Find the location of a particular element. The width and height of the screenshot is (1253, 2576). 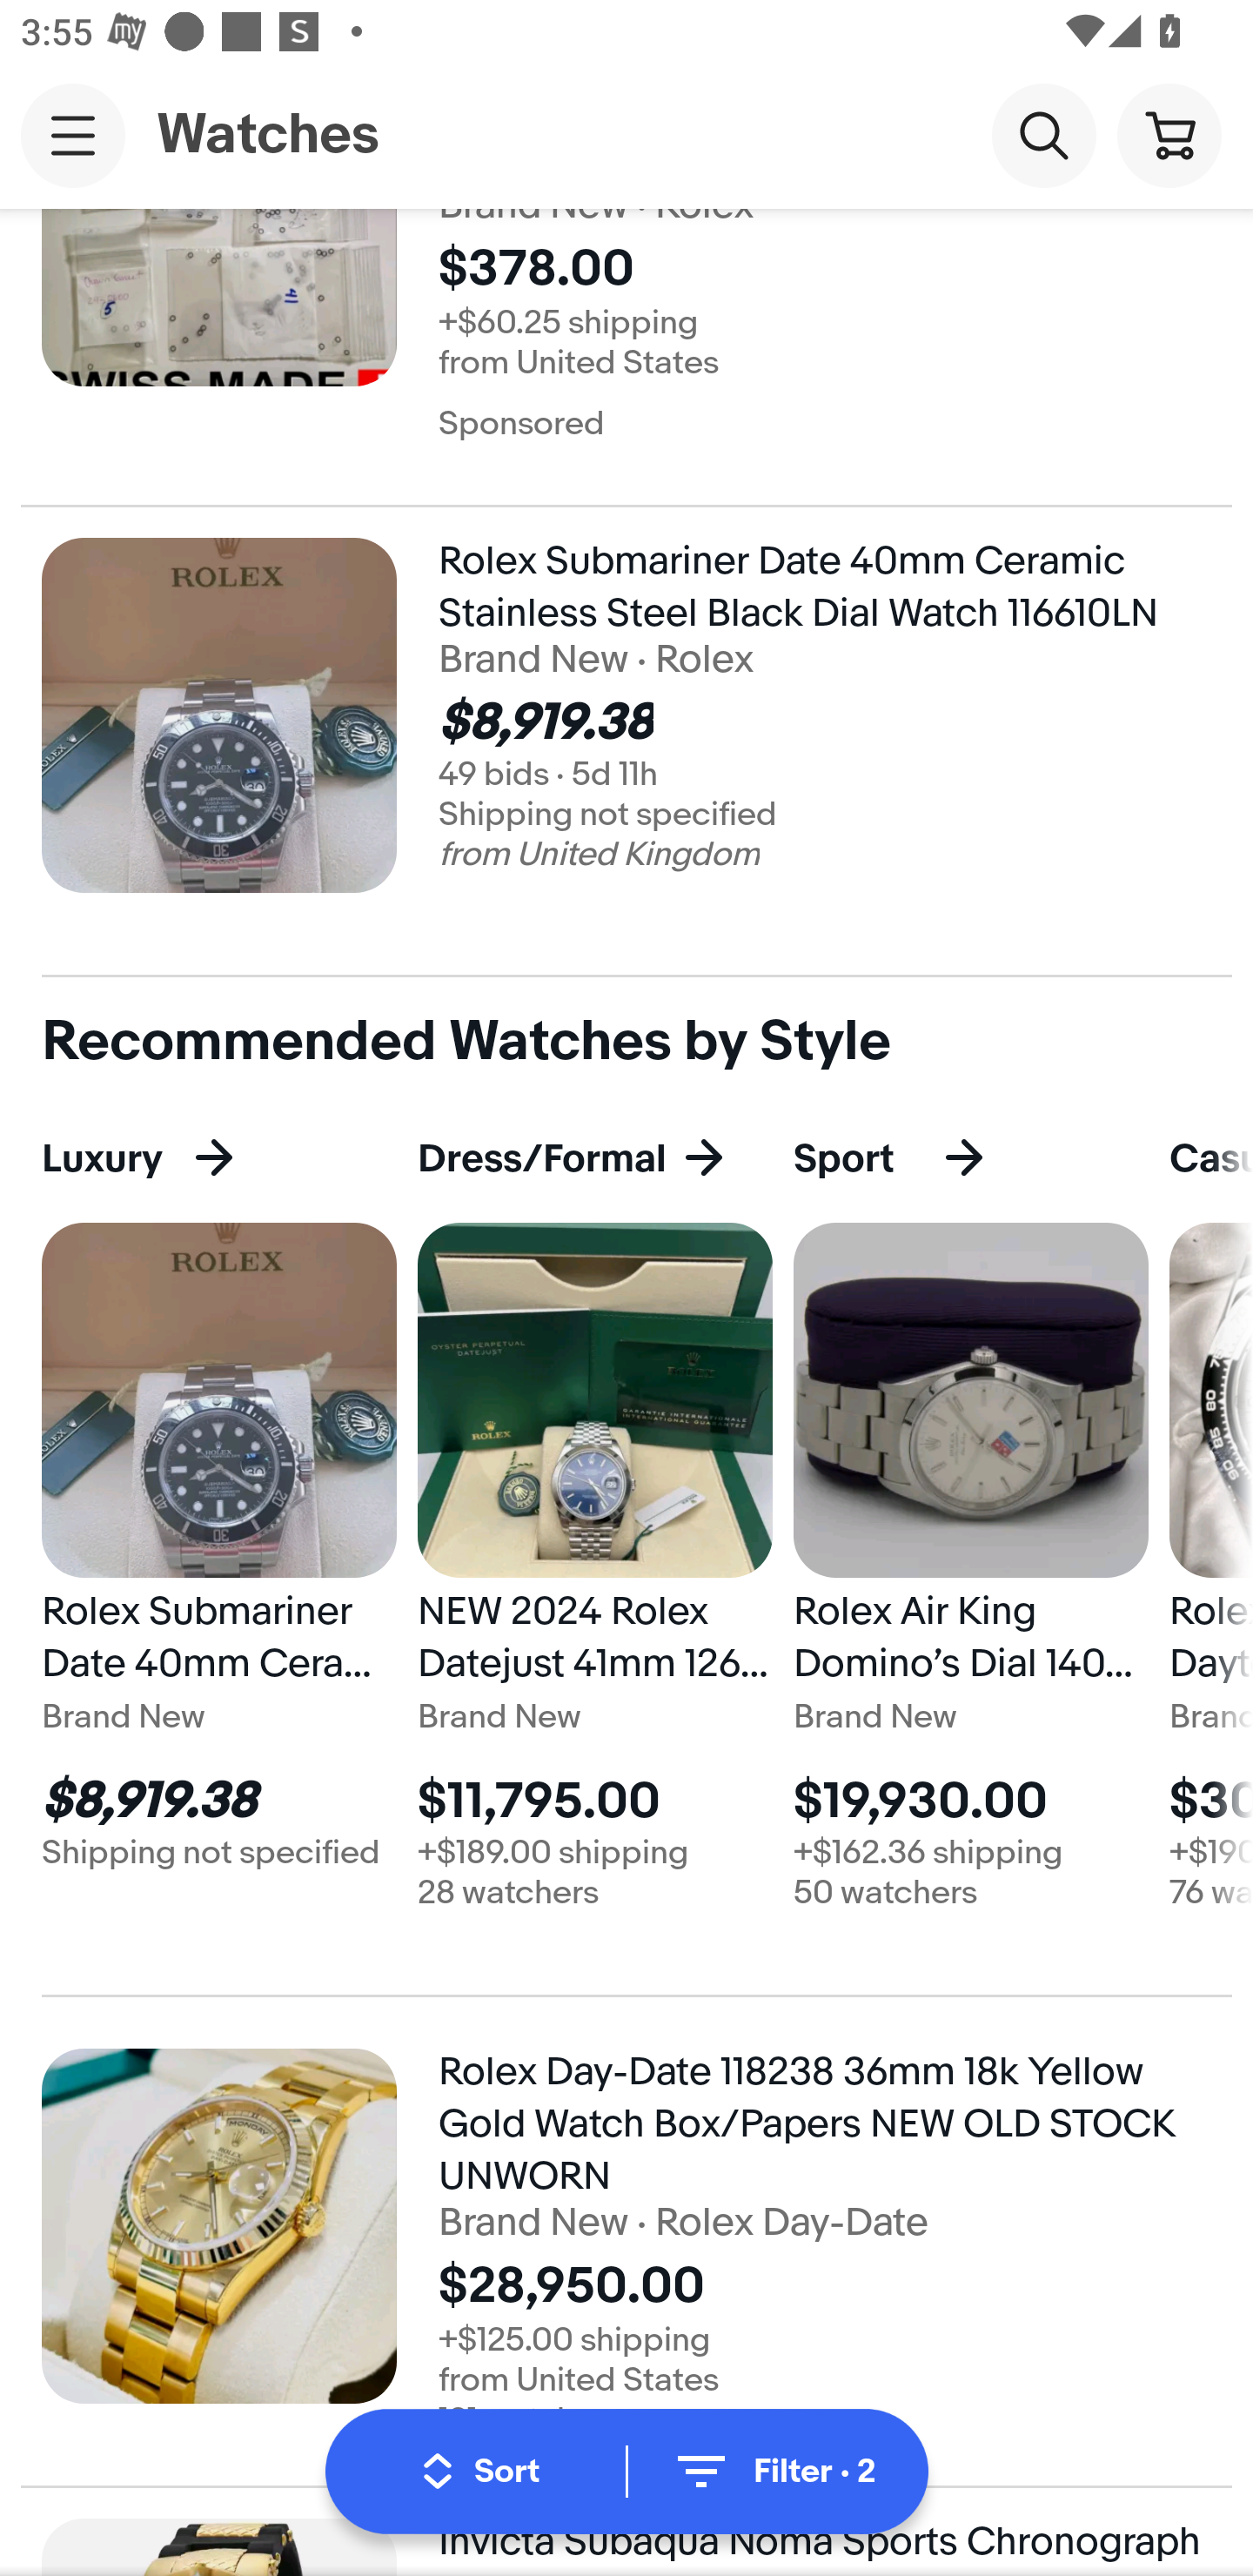

Search is located at coordinates (1043, 134).